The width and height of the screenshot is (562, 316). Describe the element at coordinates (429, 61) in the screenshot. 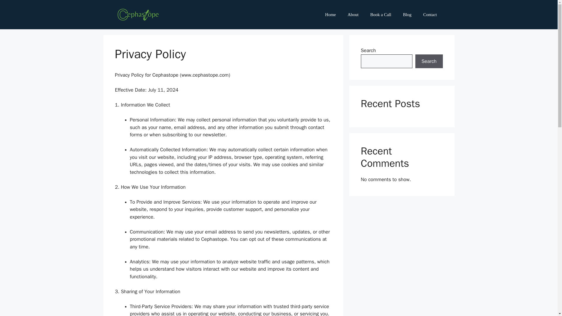

I see `Search` at that location.